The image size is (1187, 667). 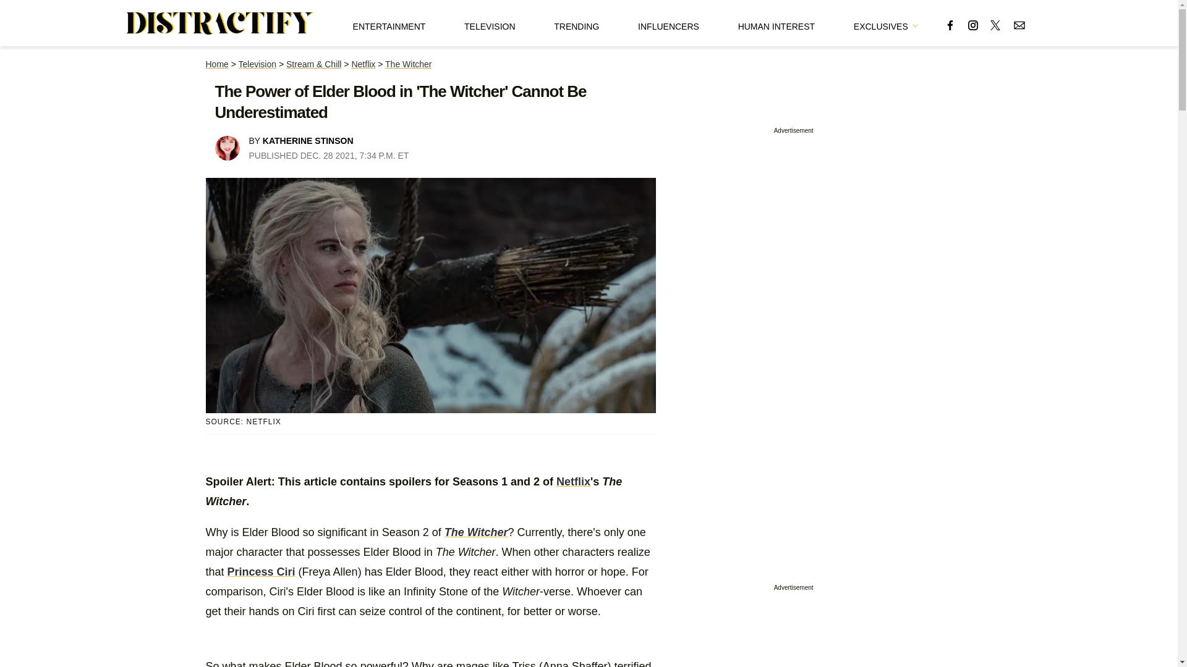 I want to click on The Witcher, so click(x=408, y=64).